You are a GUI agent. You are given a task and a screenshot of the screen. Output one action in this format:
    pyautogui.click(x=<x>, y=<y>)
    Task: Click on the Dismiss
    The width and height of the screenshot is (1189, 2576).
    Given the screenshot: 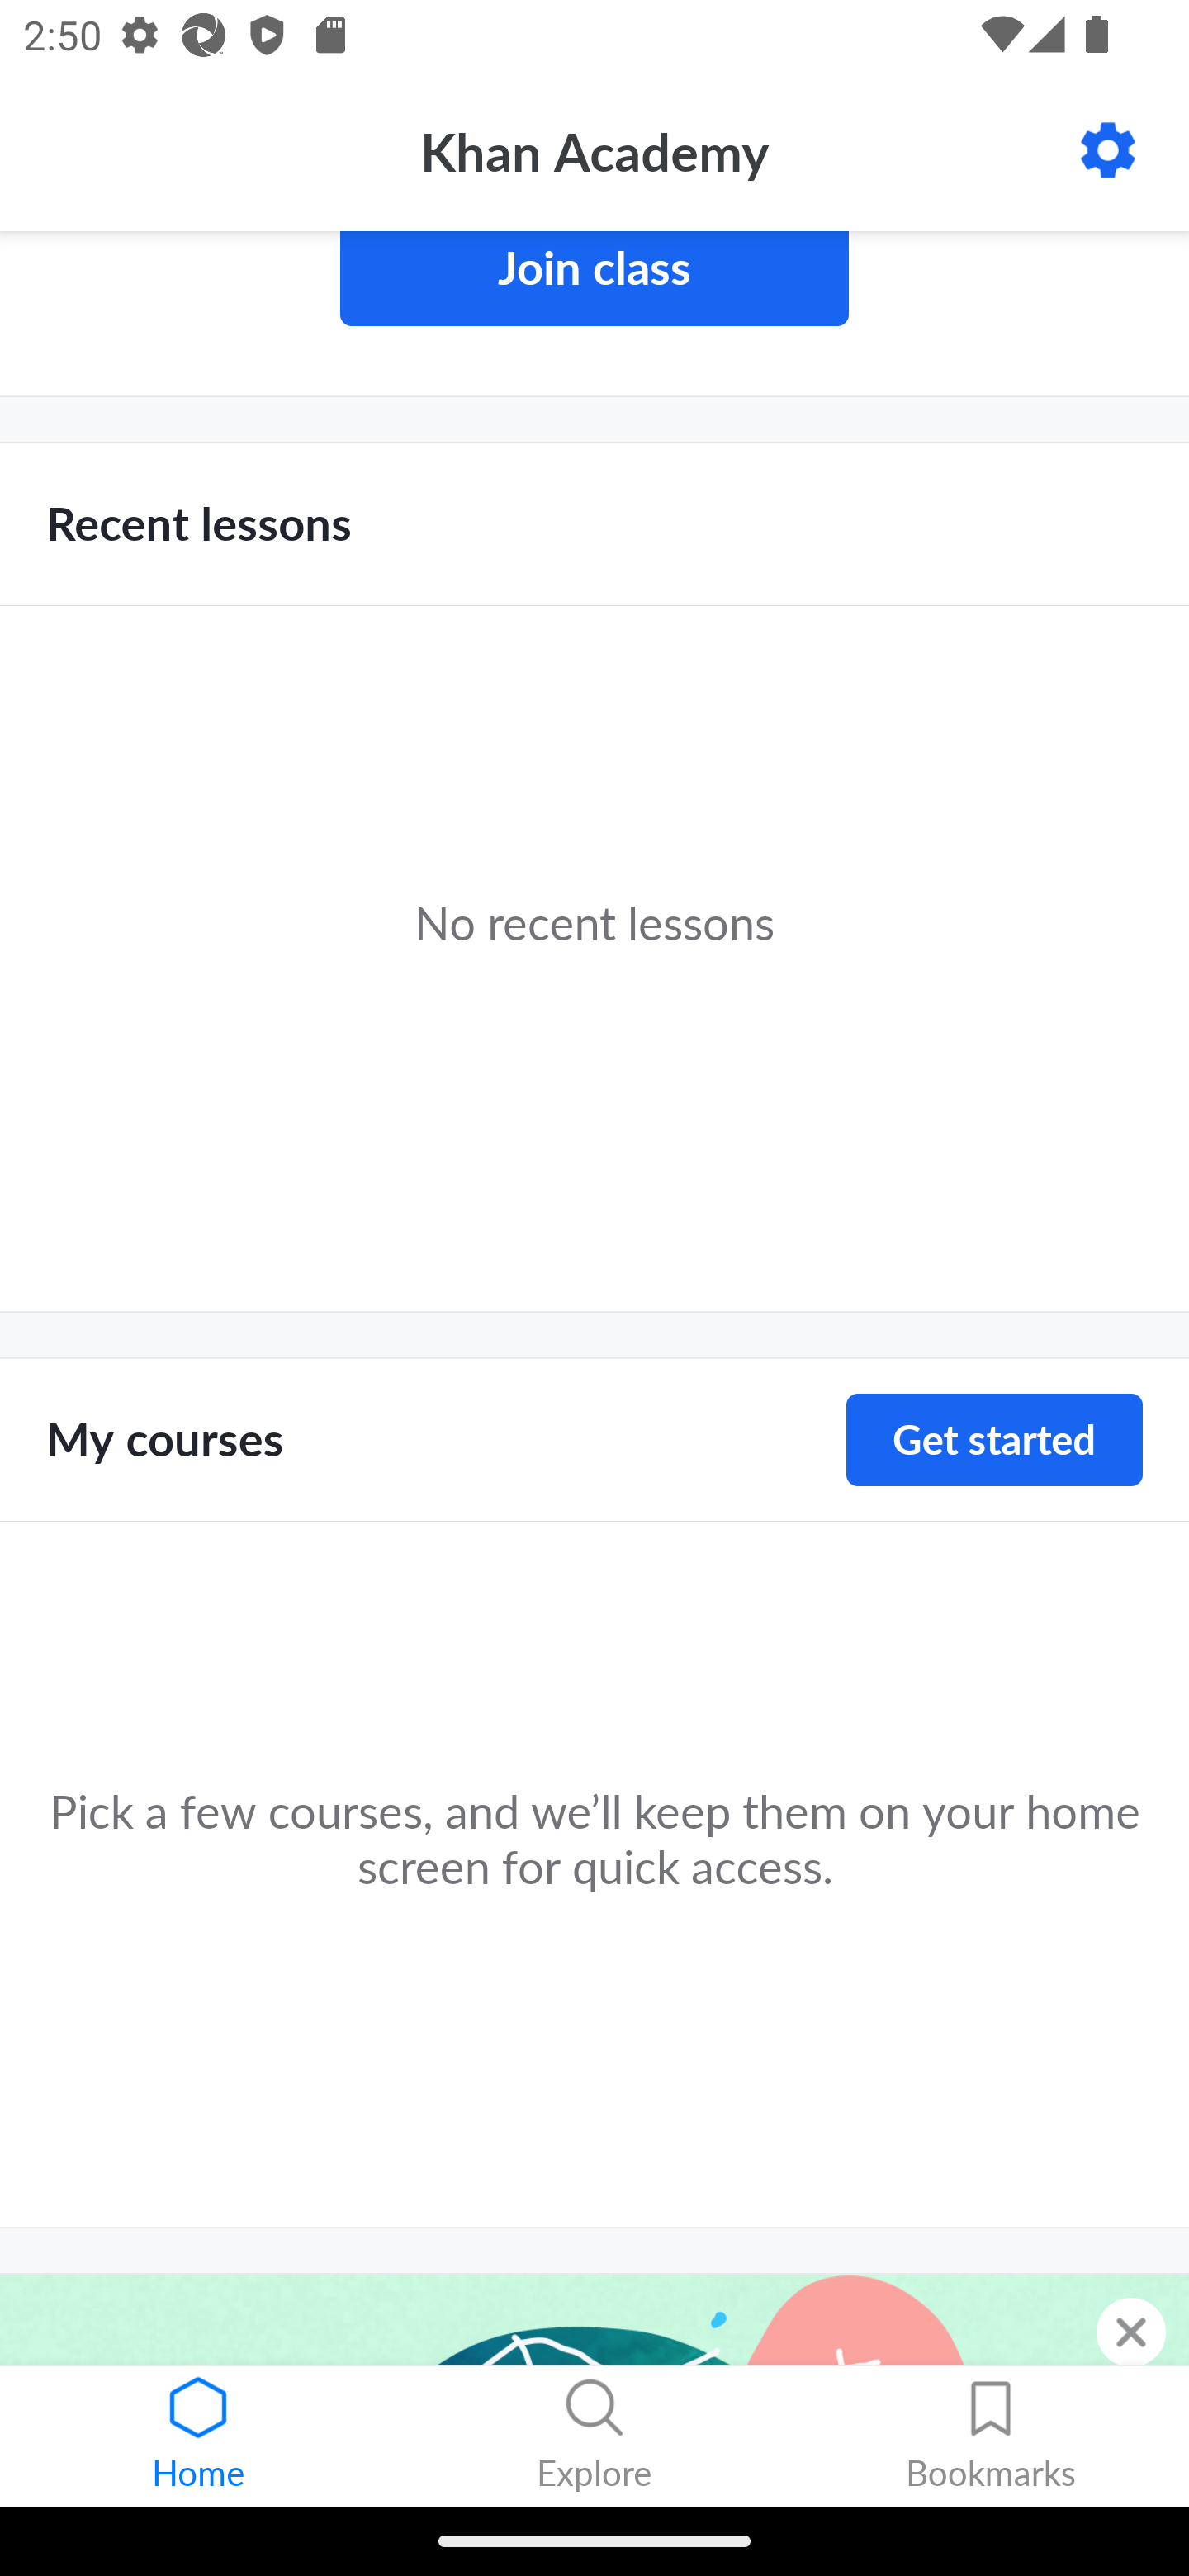 What is the action you would take?
    pyautogui.click(x=1131, y=2332)
    